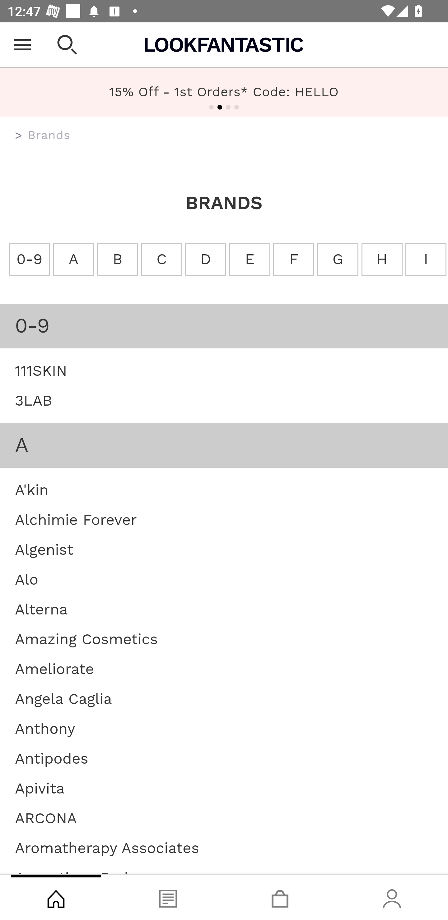 Image resolution: width=448 pixels, height=920 pixels. Describe the element at coordinates (76, 519) in the screenshot. I see `Alchimie Forever` at that location.